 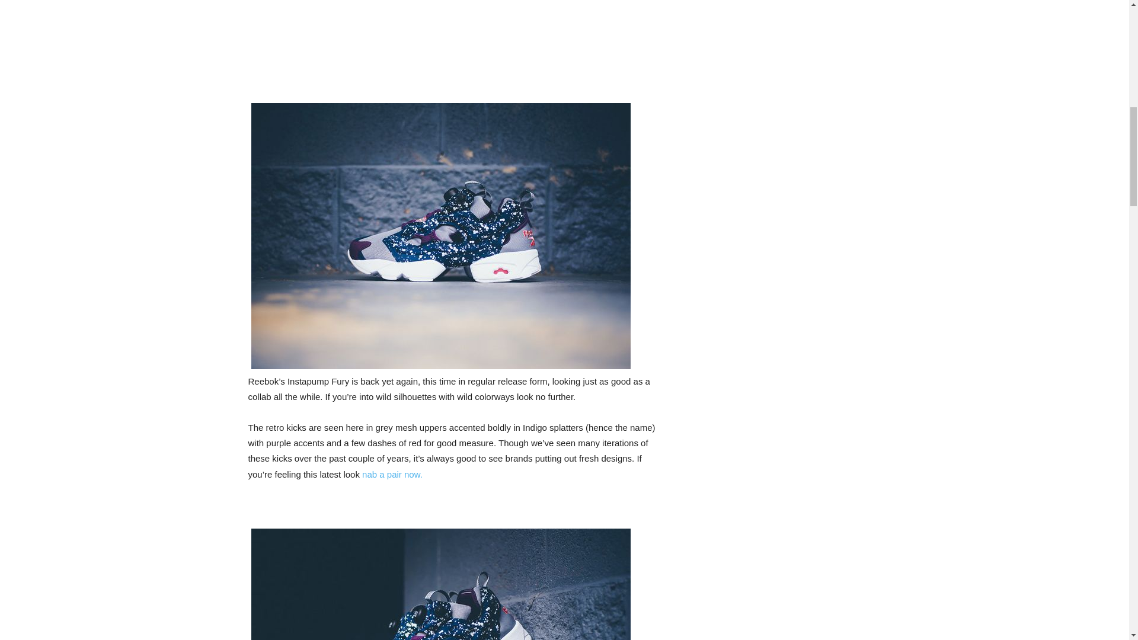 What do you see at coordinates (453, 45) in the screenshot?
I see `Advertisement` at bounding box center [453, 45].